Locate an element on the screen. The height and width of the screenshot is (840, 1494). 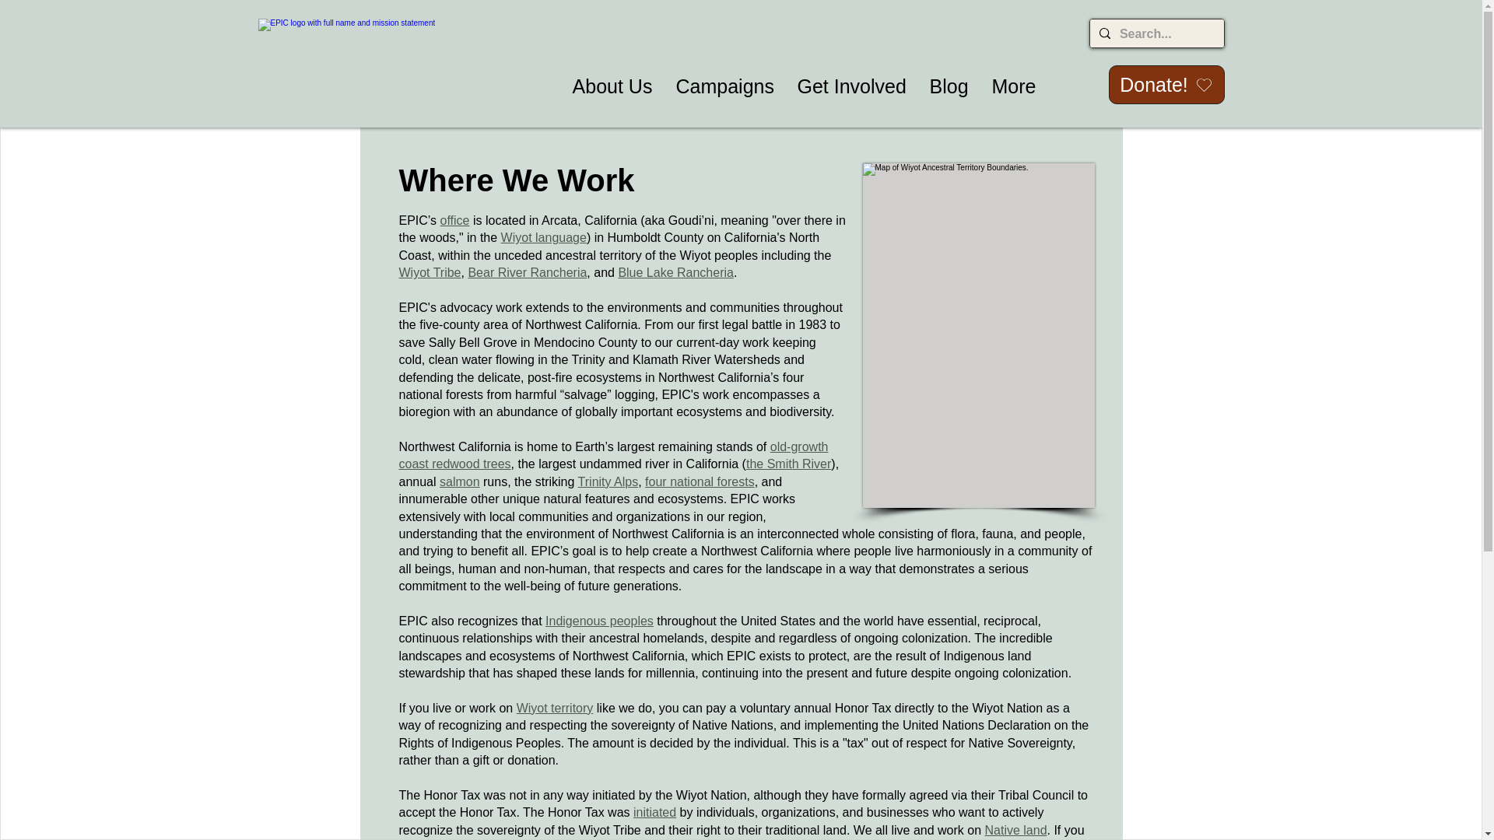
four national forests is located at coordinates (700, 481).